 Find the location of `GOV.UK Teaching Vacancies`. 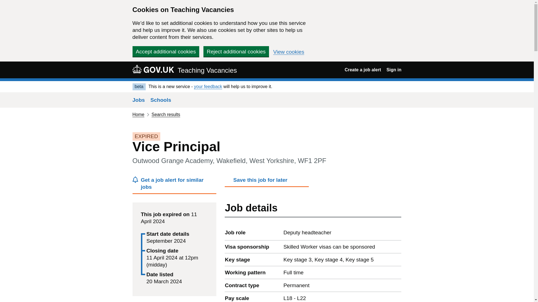

GOV.UK Teaching Vacancies is located at coordinates (184, 70).